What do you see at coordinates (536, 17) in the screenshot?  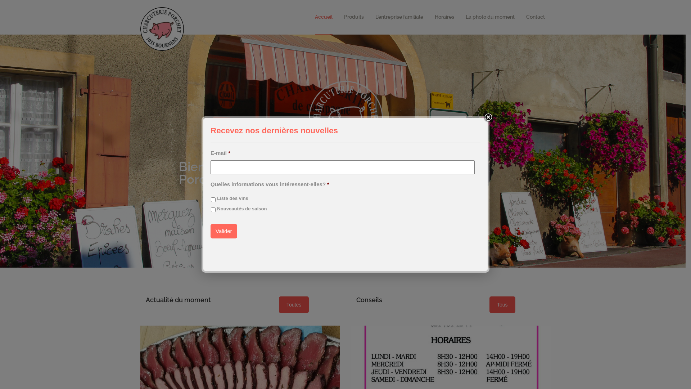 I see `Contact` at bounding box center [536, 17].